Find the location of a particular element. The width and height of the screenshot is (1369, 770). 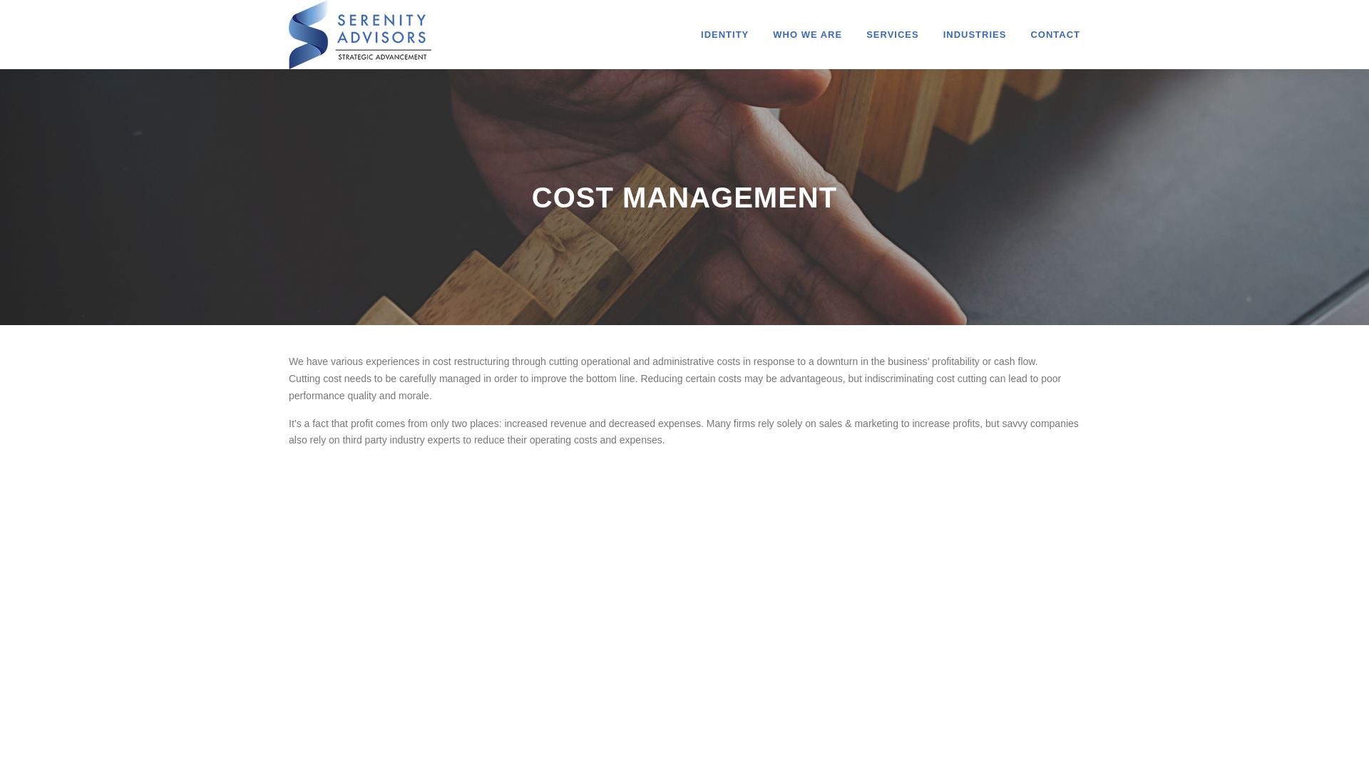

WHO WE ARE is located at coordinates (807, 34).